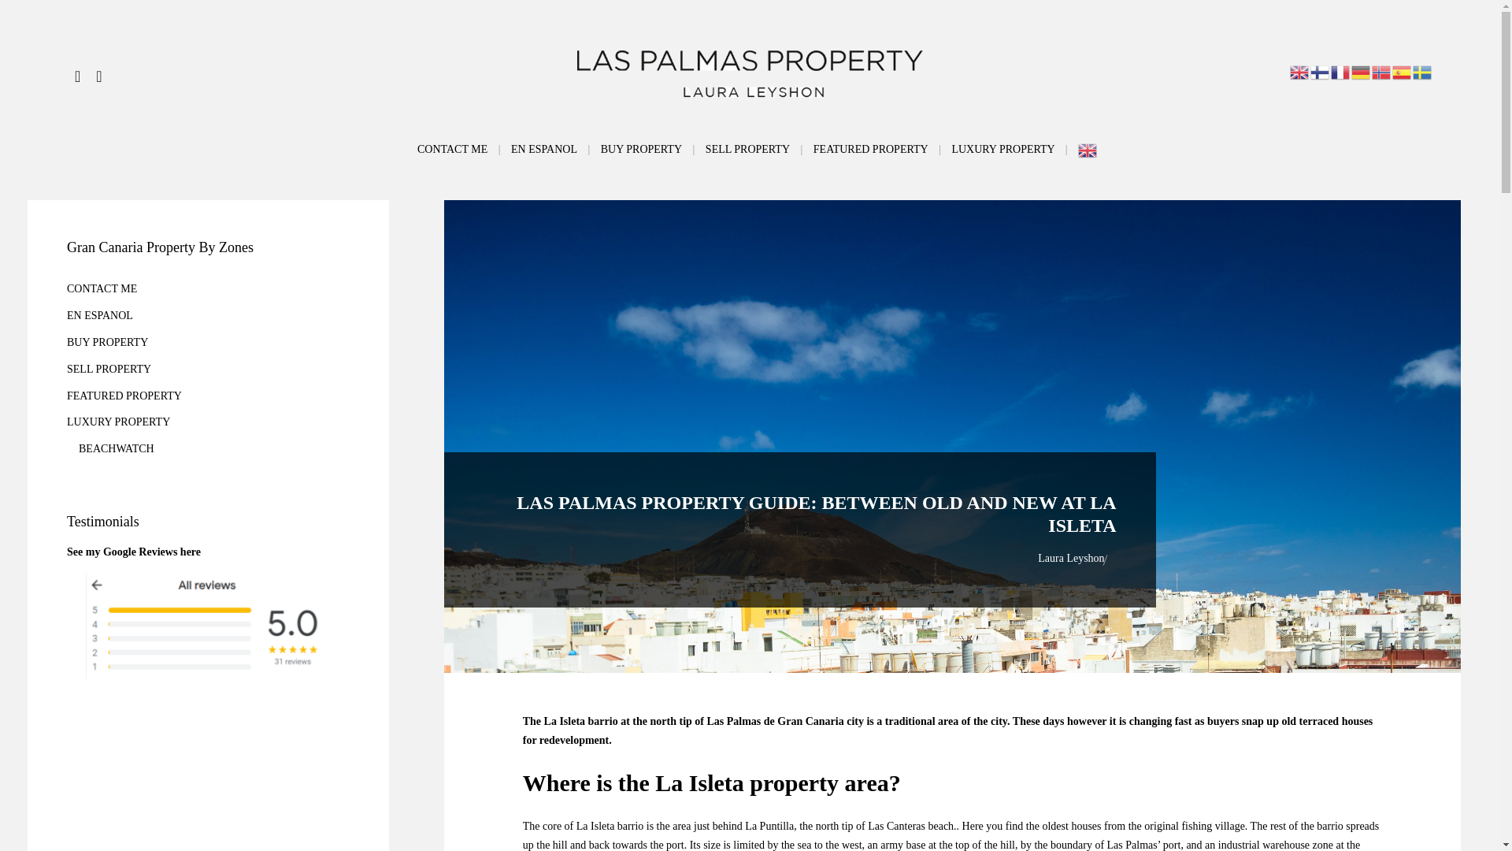 Image resolution: width=1512 pixels, height=851 pixels. What do you see at coordinates (1088, 149) in the screenshot?
I see `English` at bounding box center [1088, 149].